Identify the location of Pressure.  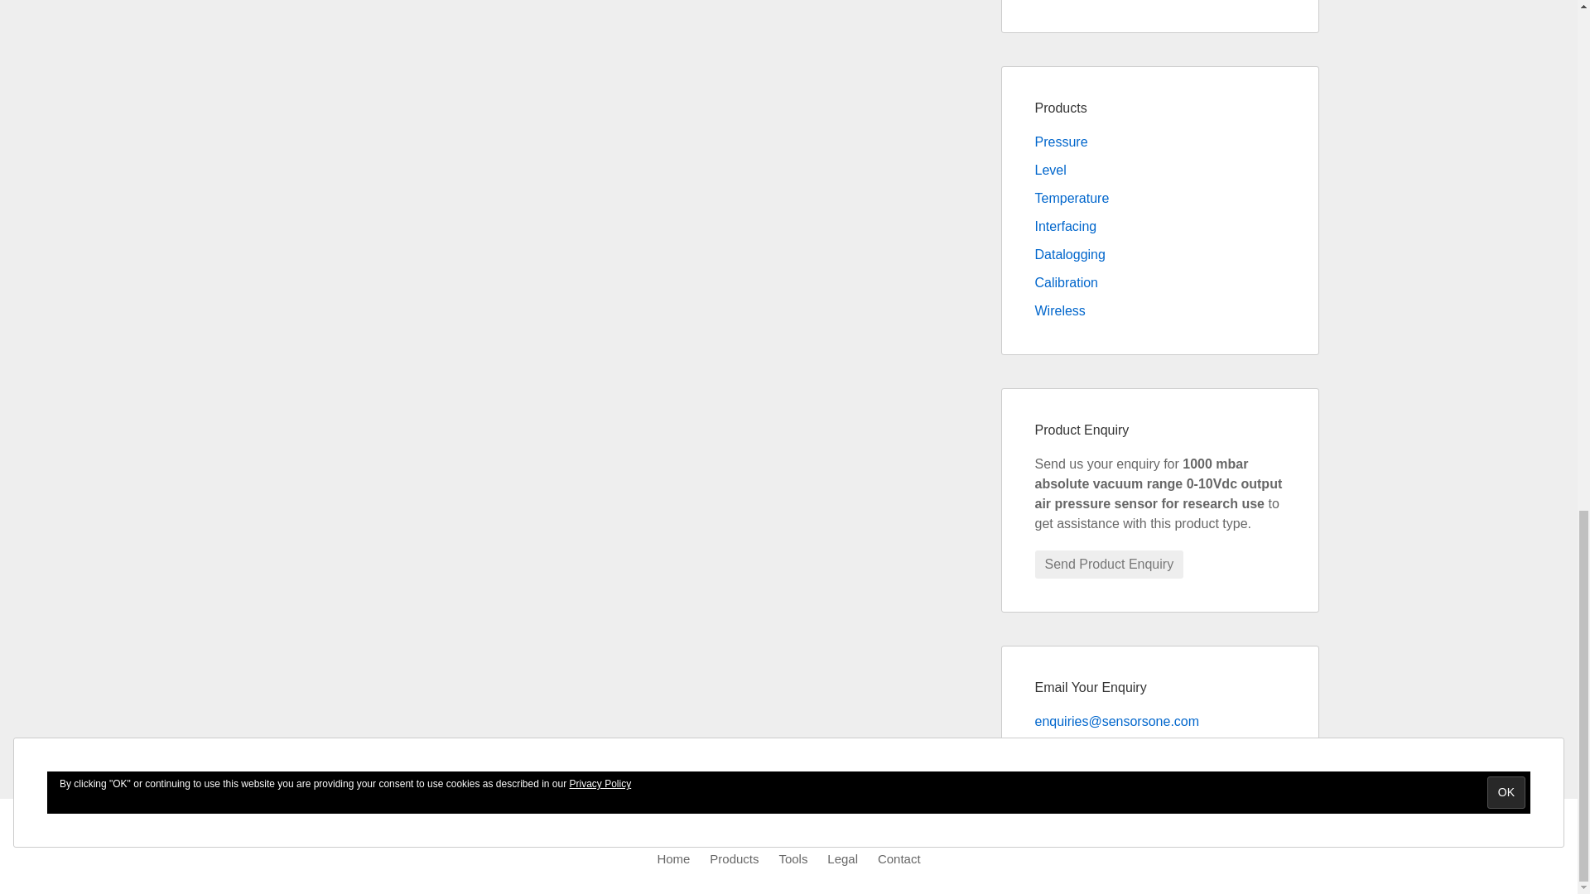
(1061, 142).